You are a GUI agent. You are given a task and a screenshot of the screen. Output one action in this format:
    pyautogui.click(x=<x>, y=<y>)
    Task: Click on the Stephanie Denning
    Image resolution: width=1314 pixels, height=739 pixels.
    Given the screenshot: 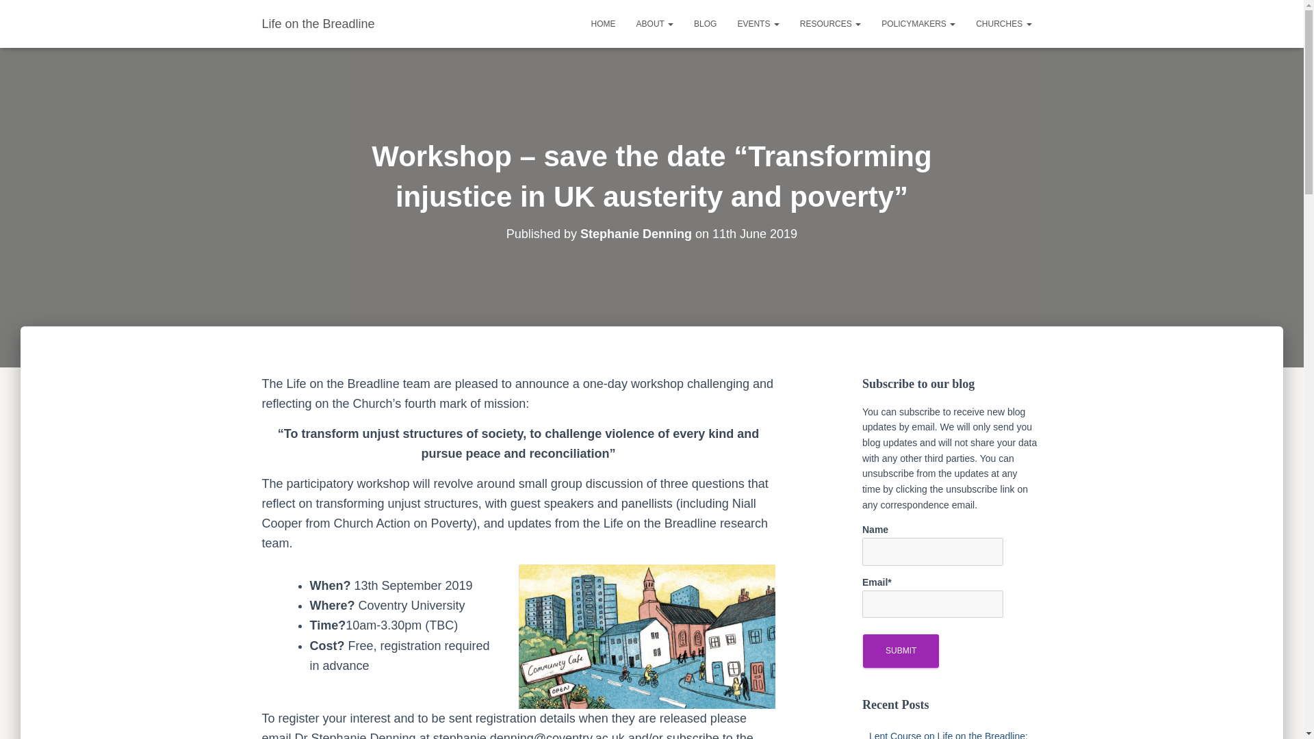 What is the action you would take?
    pyautogui.click(x=636, y=234)
    